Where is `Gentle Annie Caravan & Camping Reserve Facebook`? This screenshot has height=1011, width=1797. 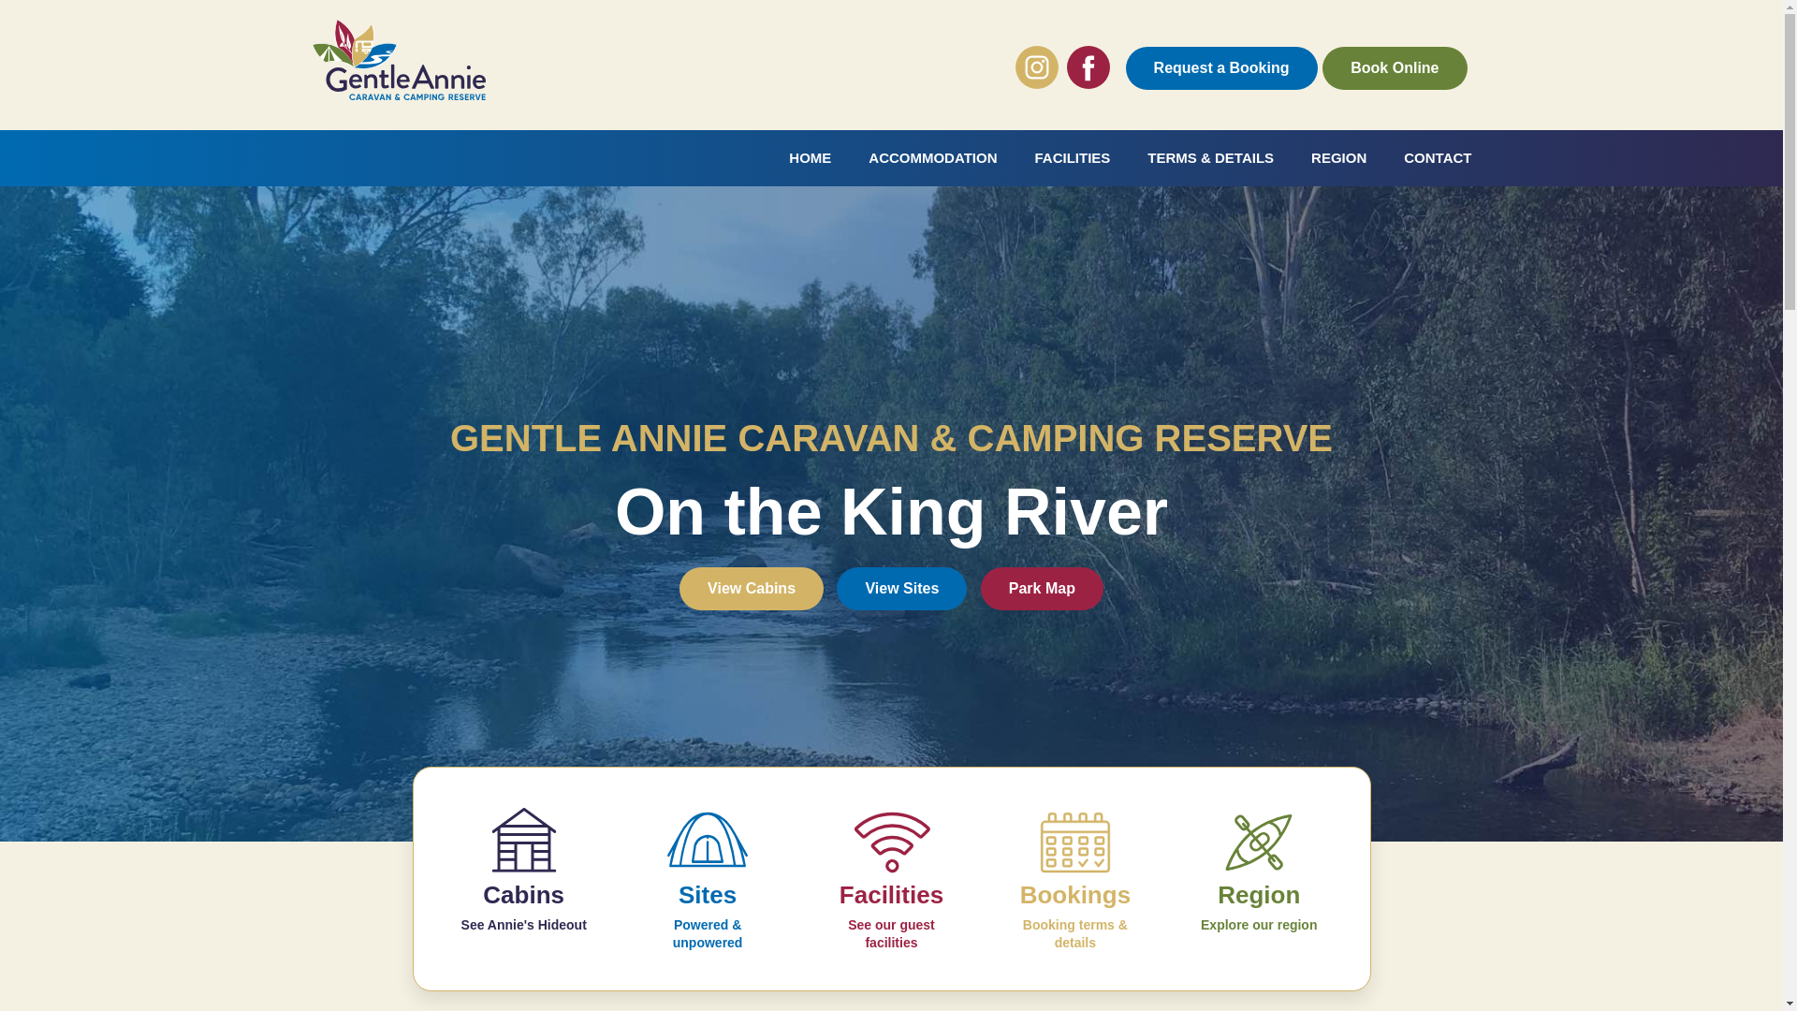
Gentle Annie Caravan & Camping Reserve Facebook is located at coordinates (1088, 67).